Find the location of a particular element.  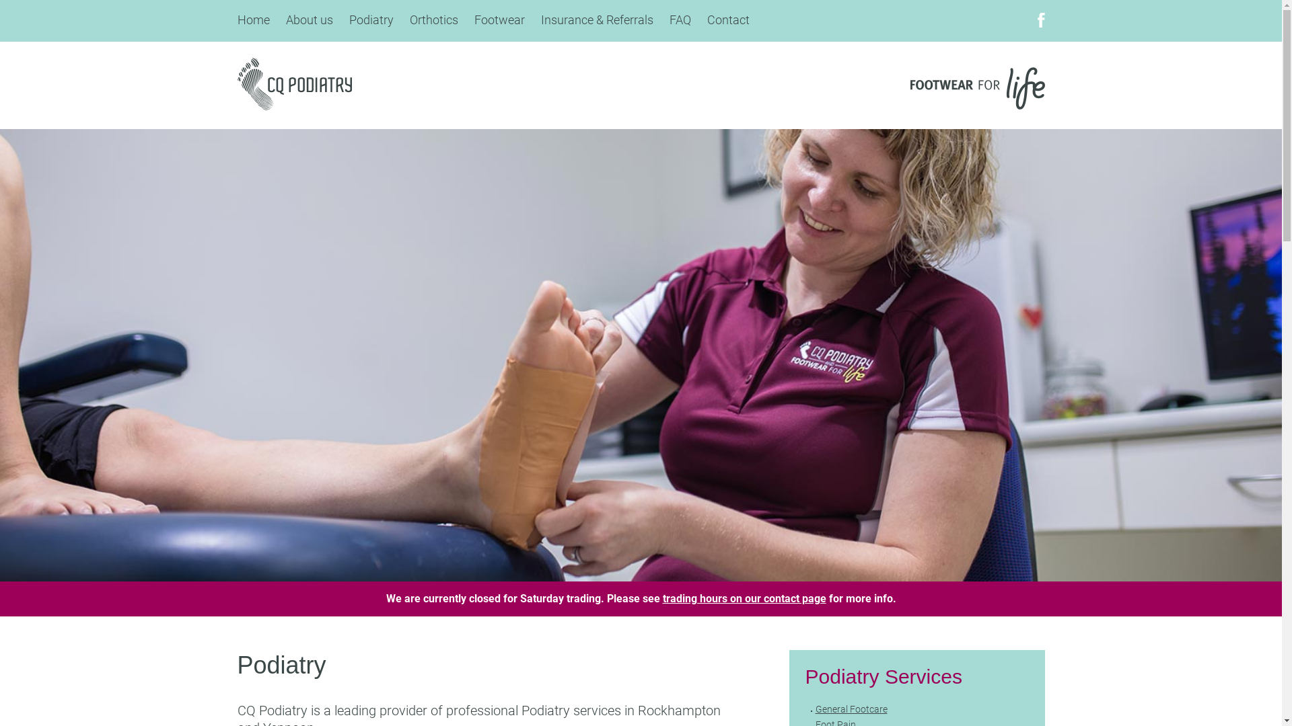

Orthotics is located at coordinates (433, 21).